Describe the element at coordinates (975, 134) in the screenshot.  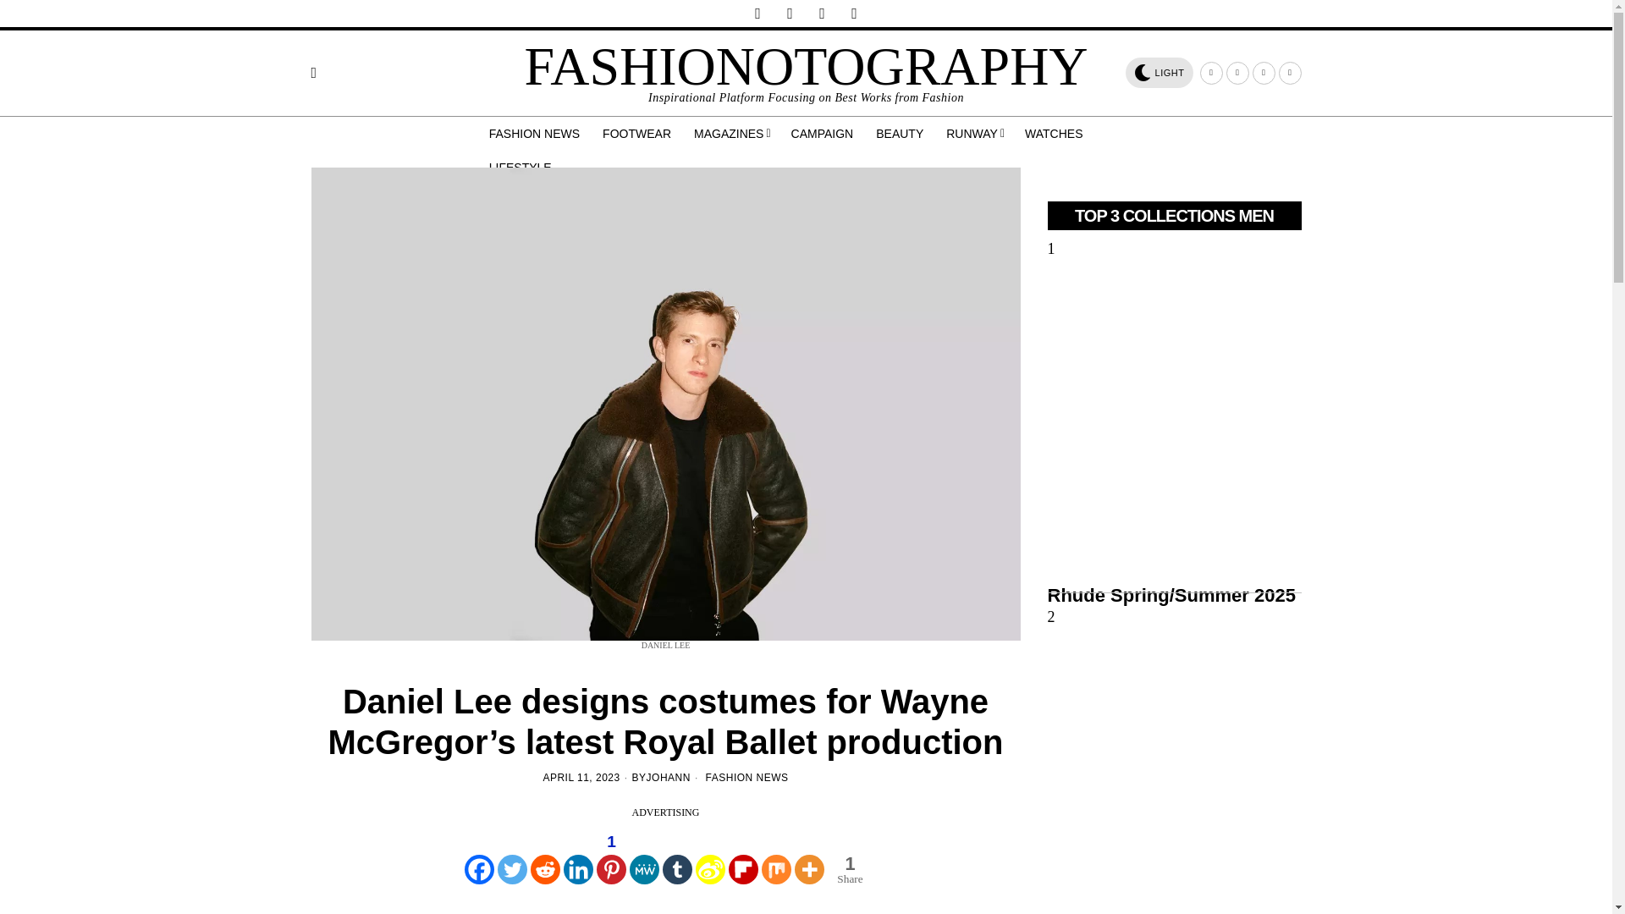
I see `RUNWAY` at that location.